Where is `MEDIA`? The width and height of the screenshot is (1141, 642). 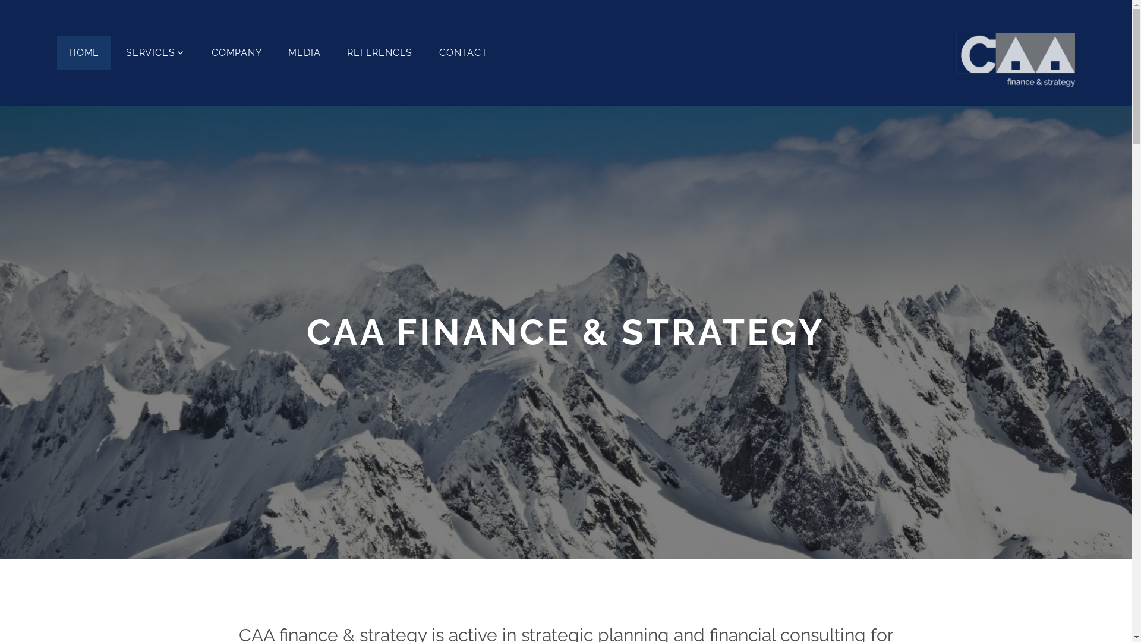
MEDIA is located at coordinates (304, 53).